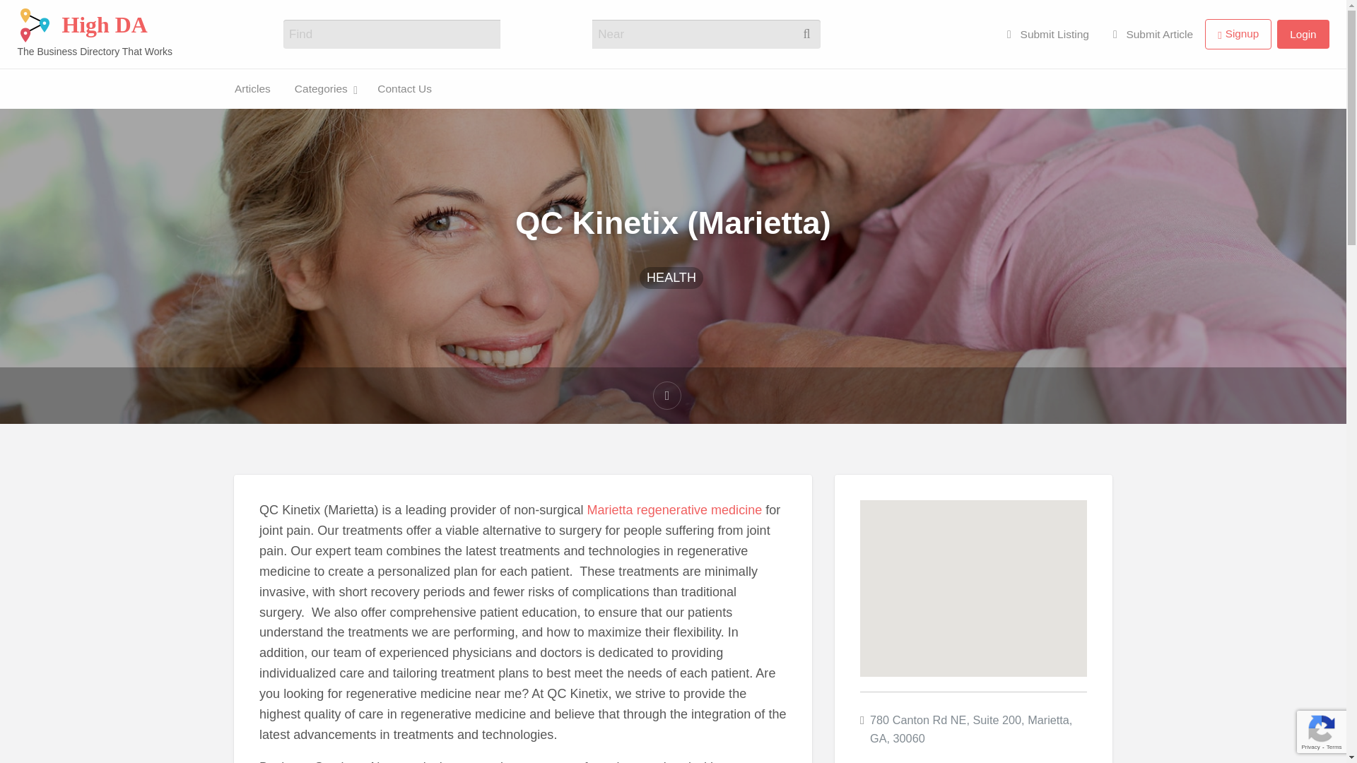 This screenshot has width=1357, height=763. Describe the element at coordinates (24, 109) in the screenshot. I see `Contact Us` at that location.